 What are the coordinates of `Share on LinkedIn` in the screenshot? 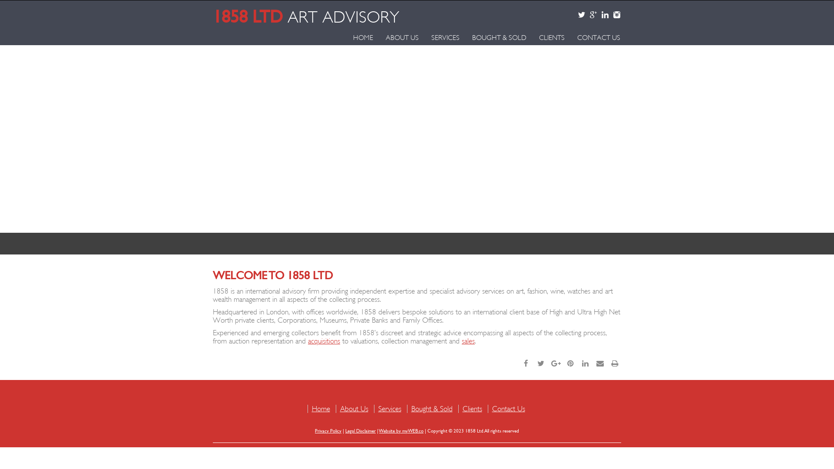 It's located at (585, 363).